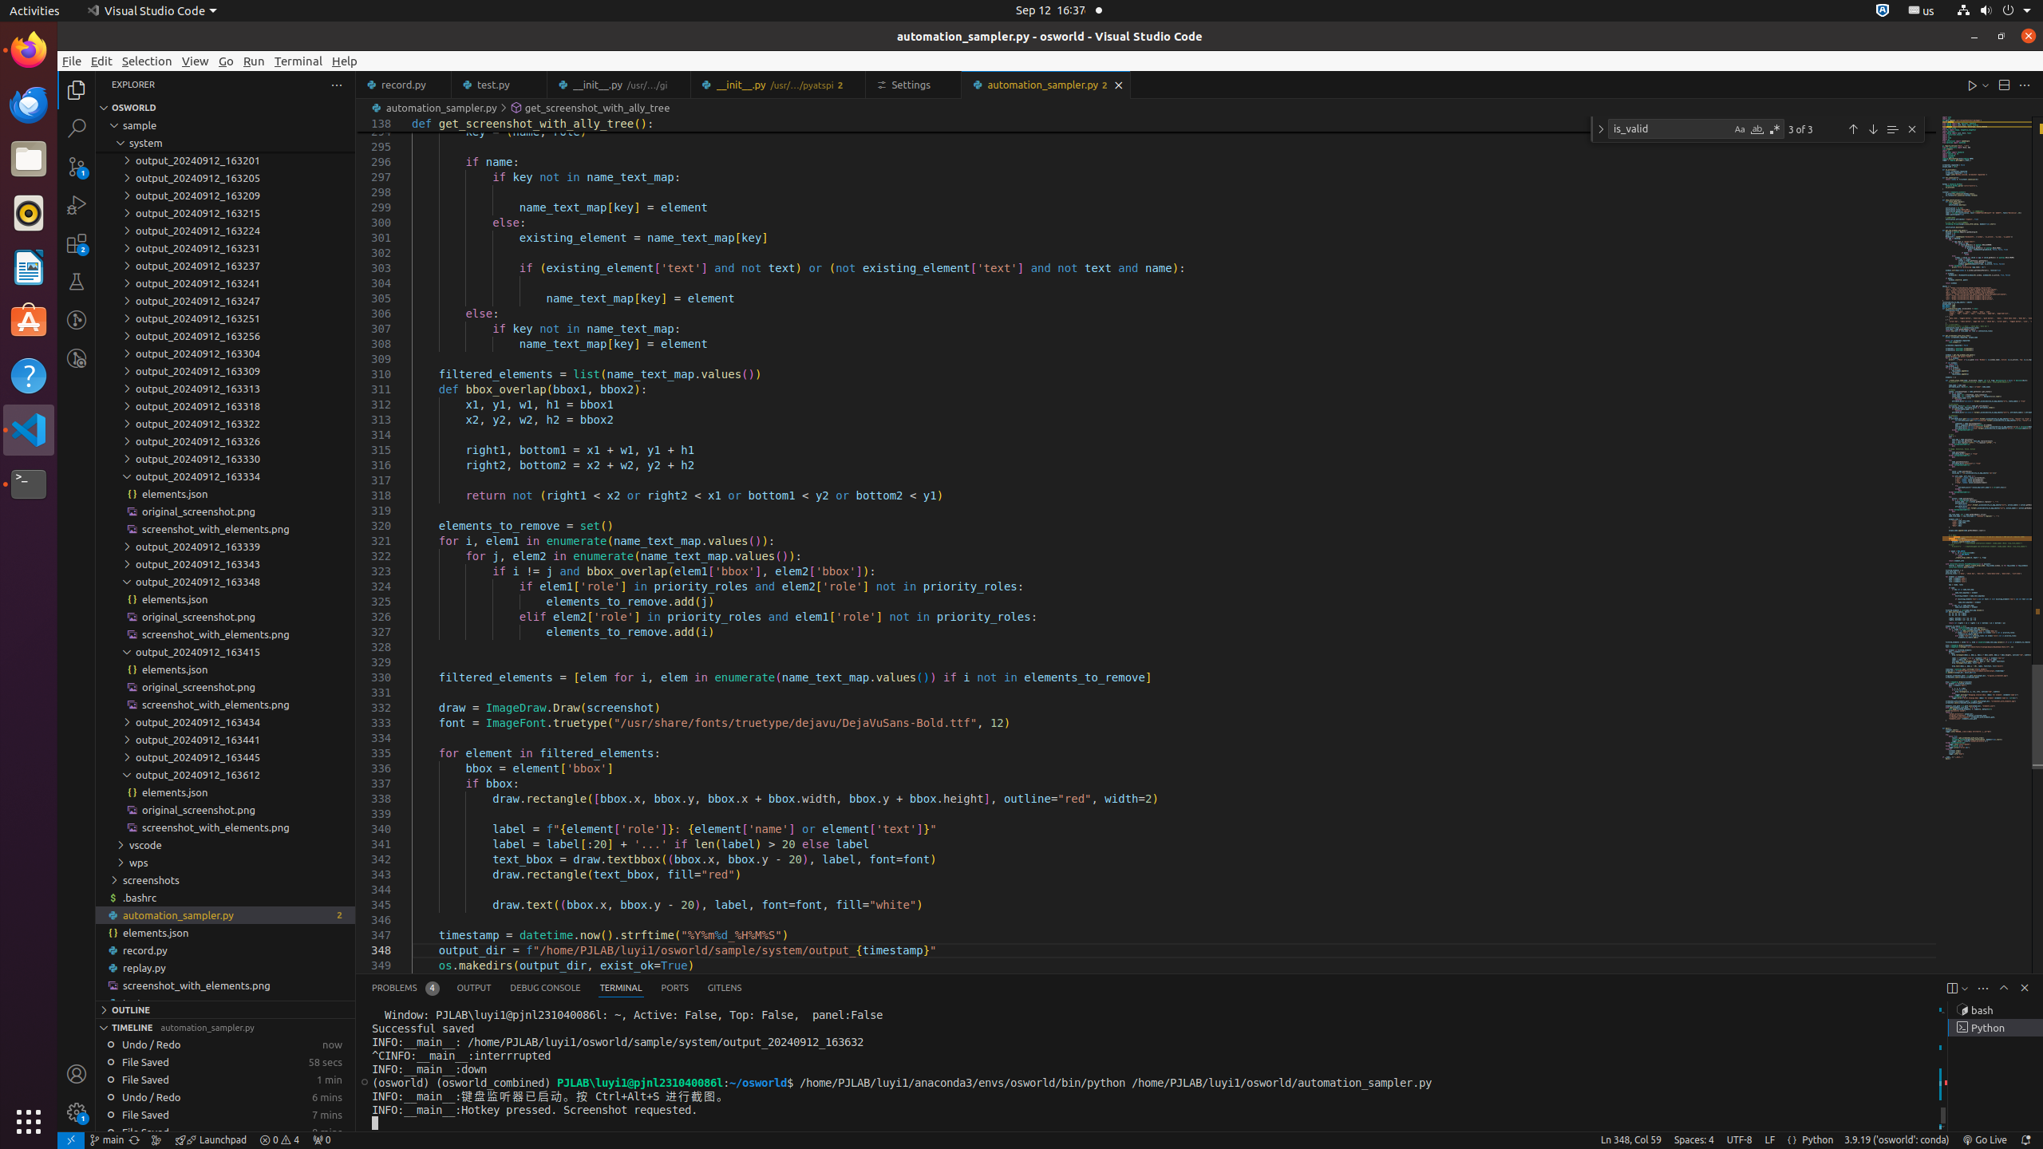 This screenshot has width=2043, height=1149. What do you see at coordinates (225, 178) in the screenshot?
I see `output_20240912_163205` at bounding box center [225, 178].